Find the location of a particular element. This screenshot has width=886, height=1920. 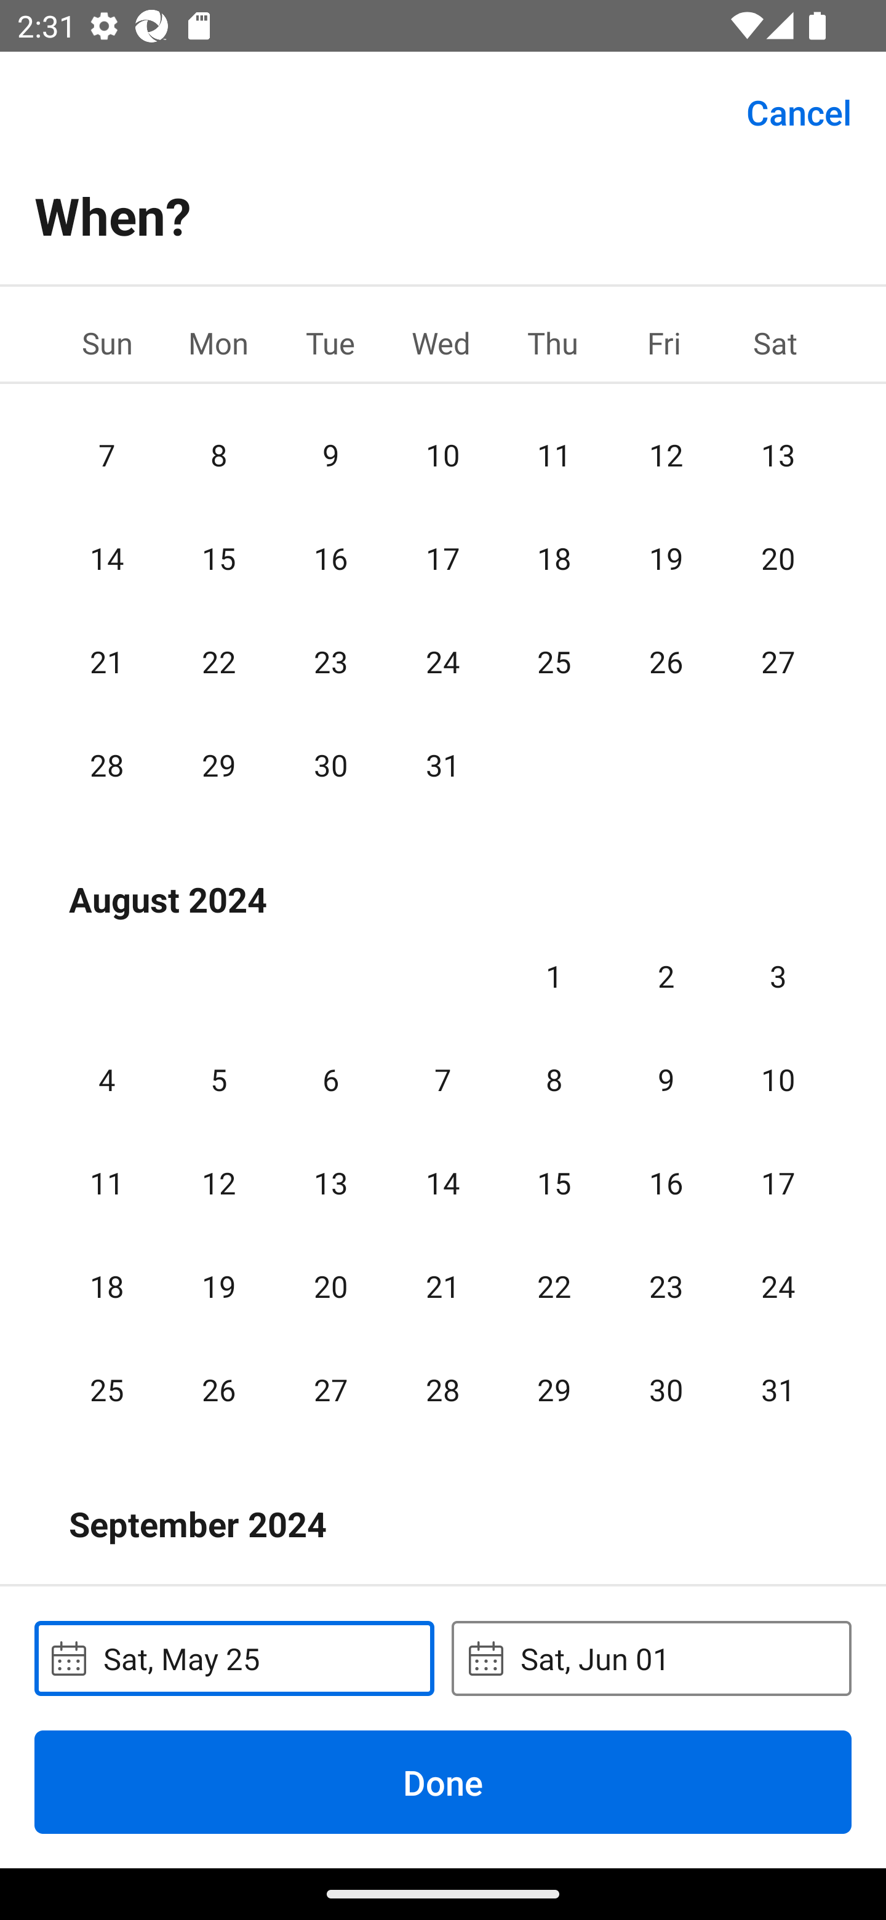

Sat, Jun 01 is located at coordinates (651, 1658).